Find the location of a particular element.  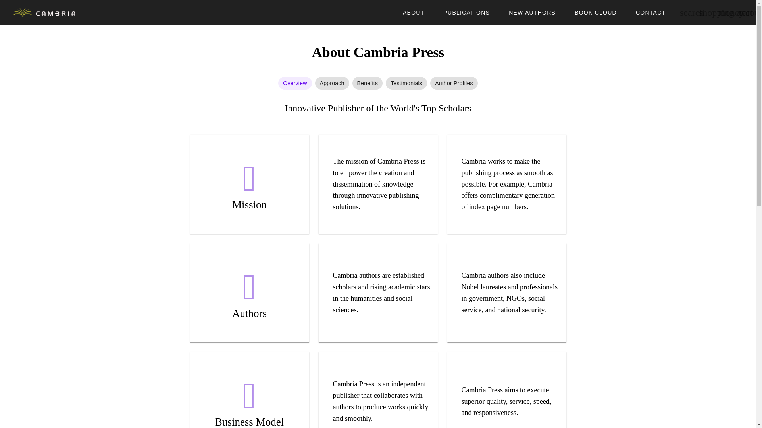

money is located at coordinates (723, 13).